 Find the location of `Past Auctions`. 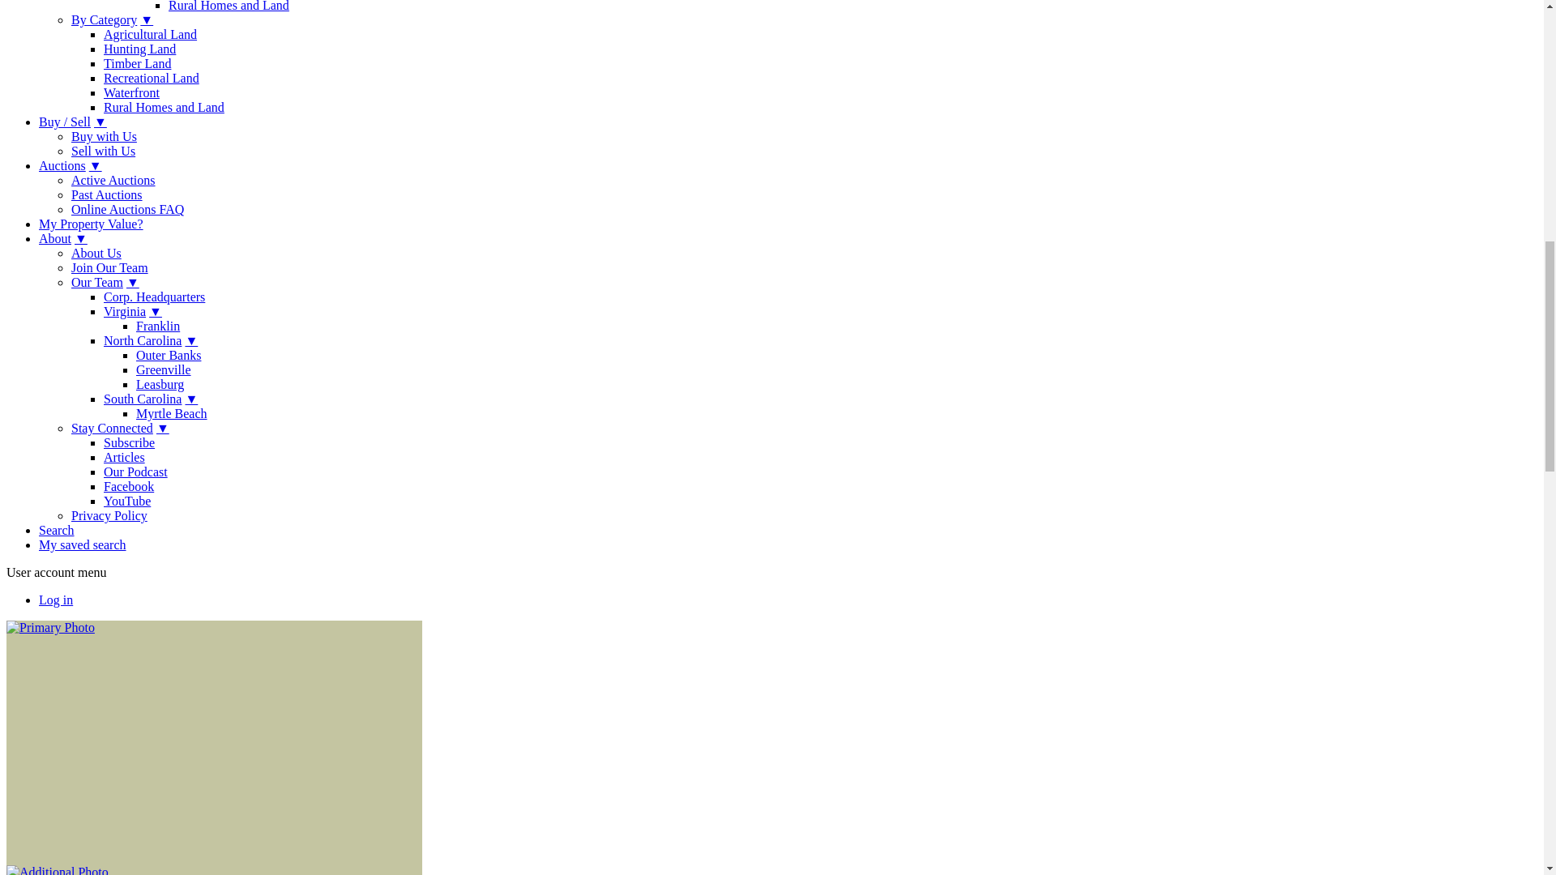

Past Auctions is located at coordinates (107, 194).